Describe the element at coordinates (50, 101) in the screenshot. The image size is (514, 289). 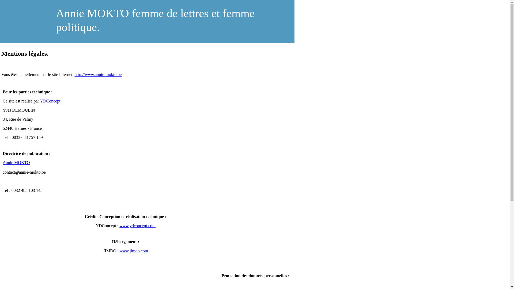
I see `YDConcept` at that location.